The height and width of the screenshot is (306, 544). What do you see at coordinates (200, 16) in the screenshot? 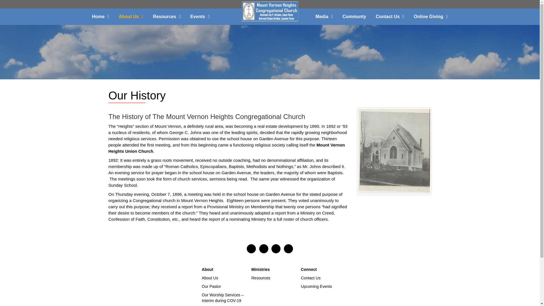
I see `Events` at bounding box center [200, 16].